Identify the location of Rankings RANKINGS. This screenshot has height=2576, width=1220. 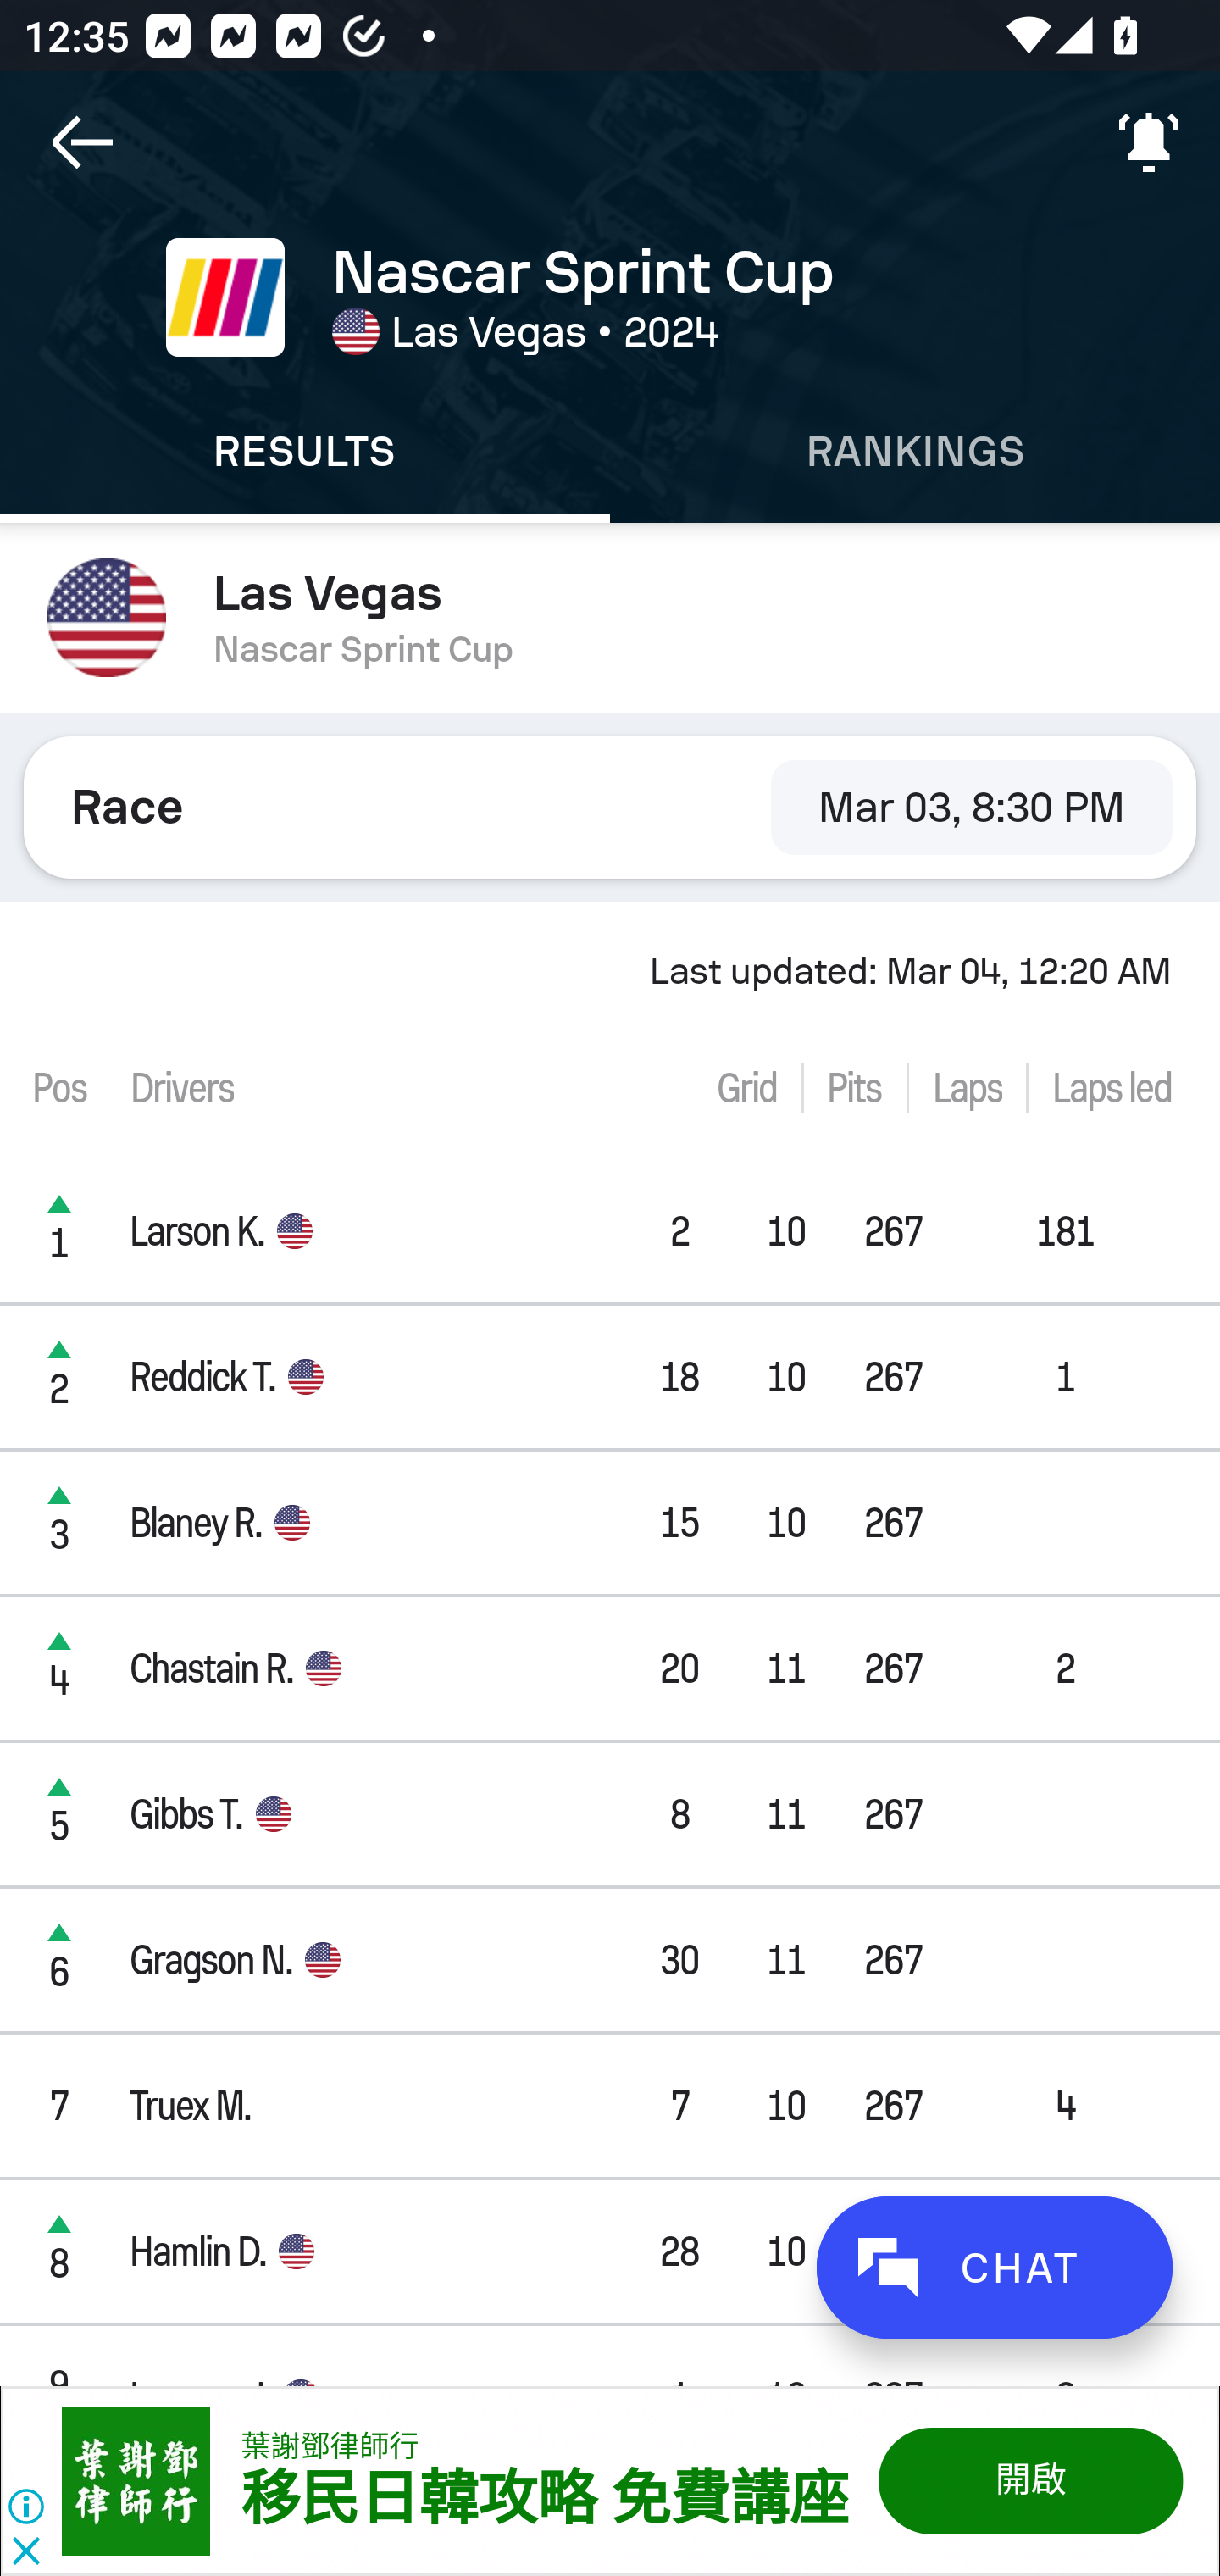
(915, 452).